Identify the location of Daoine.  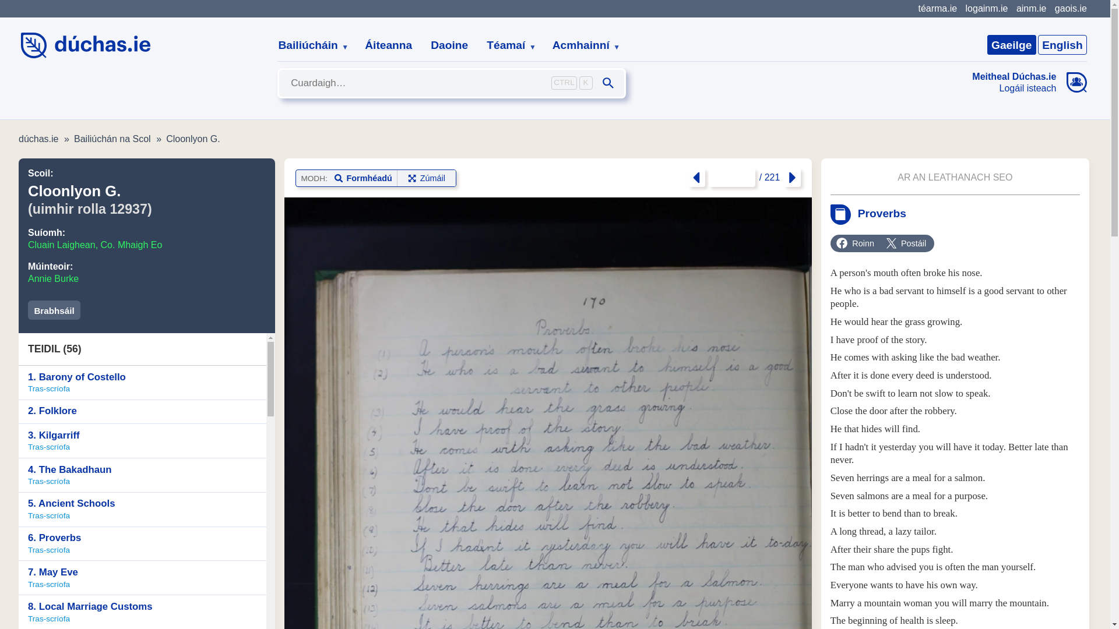
(449, 45).